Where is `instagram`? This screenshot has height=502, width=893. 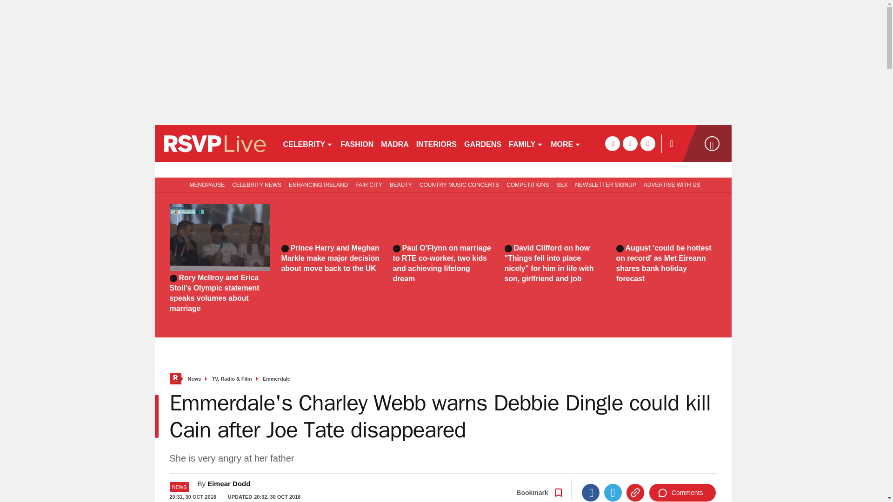 instagram is located at coordinates (647, 143).